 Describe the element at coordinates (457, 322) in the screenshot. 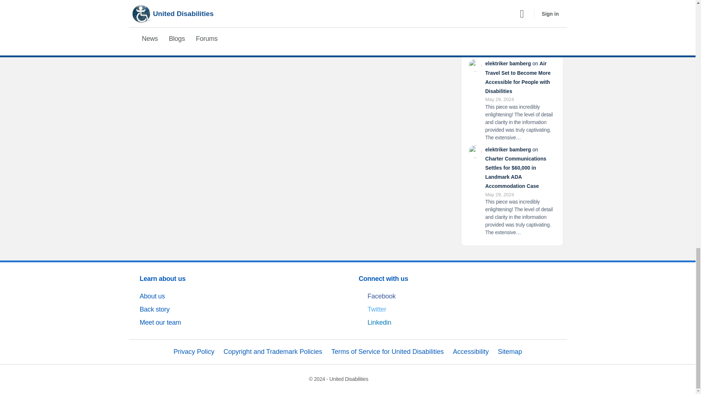

I see `Linkedin` at that location.